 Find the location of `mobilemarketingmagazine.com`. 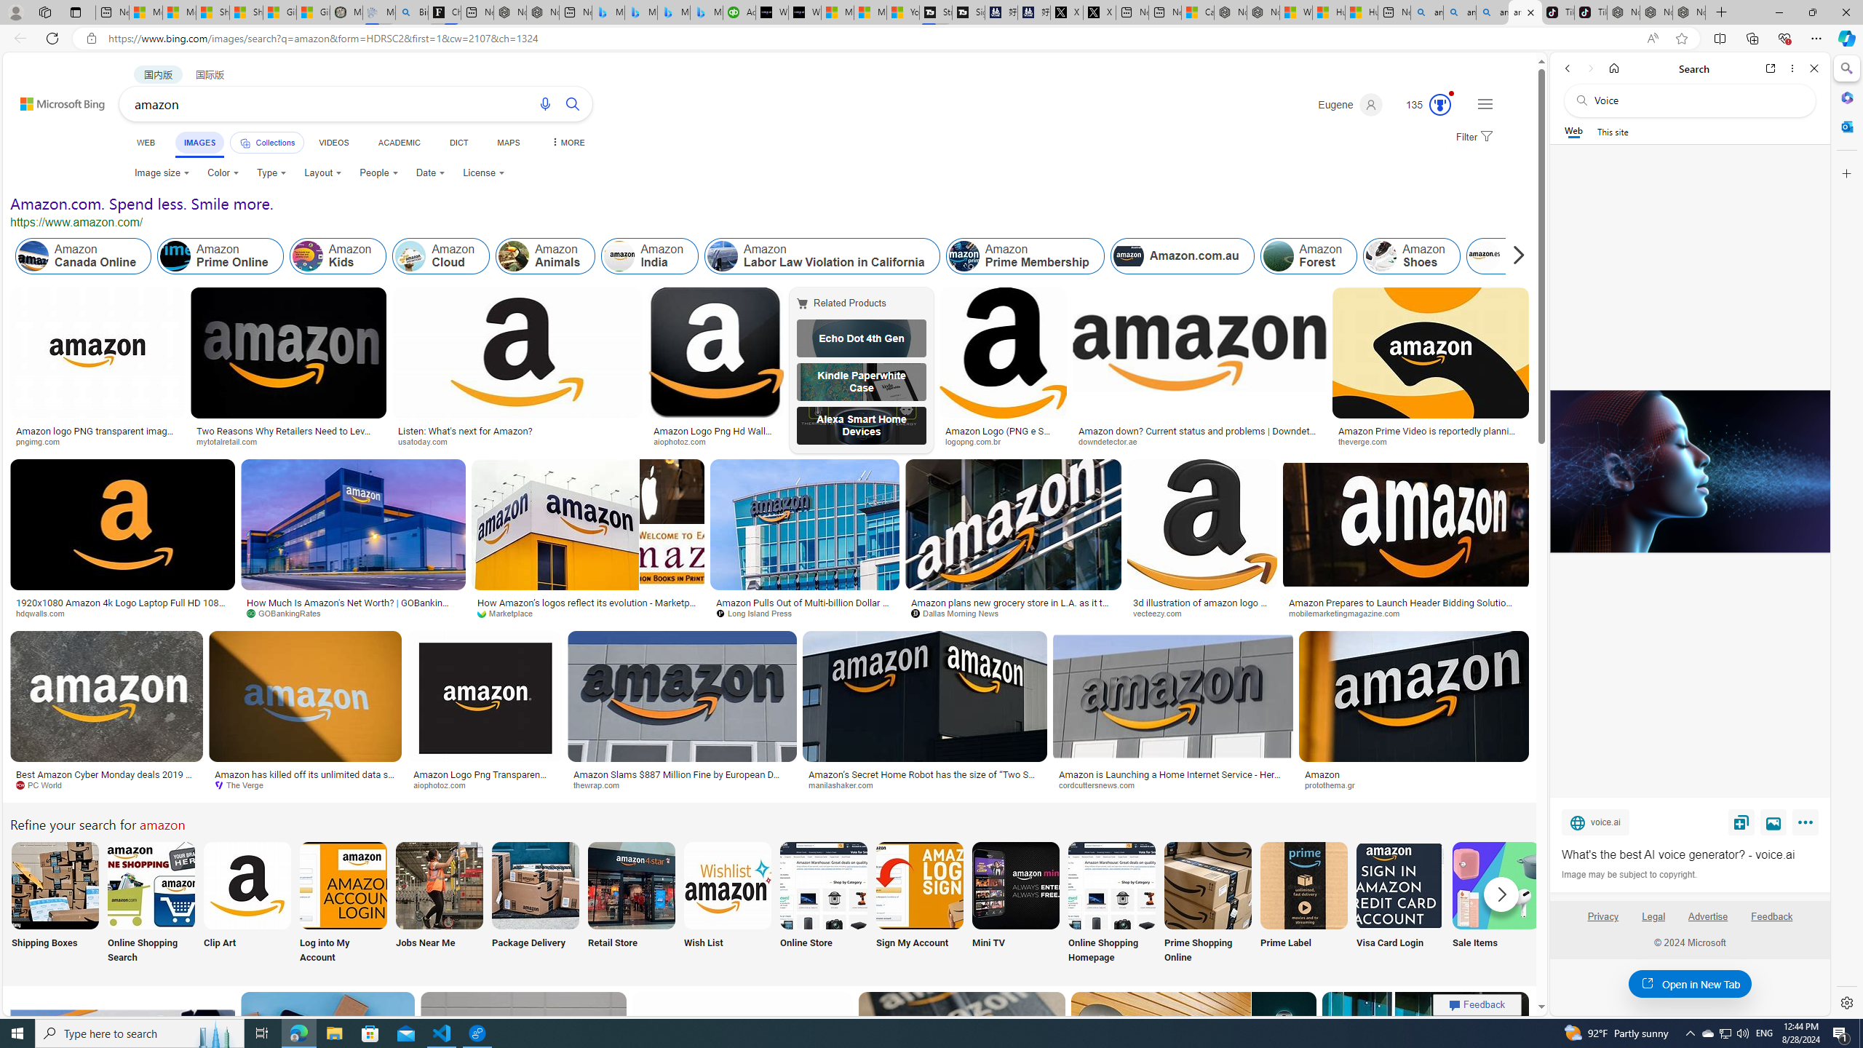

mobilemarketingmagazine.com is located at coordinates (1406, 614).